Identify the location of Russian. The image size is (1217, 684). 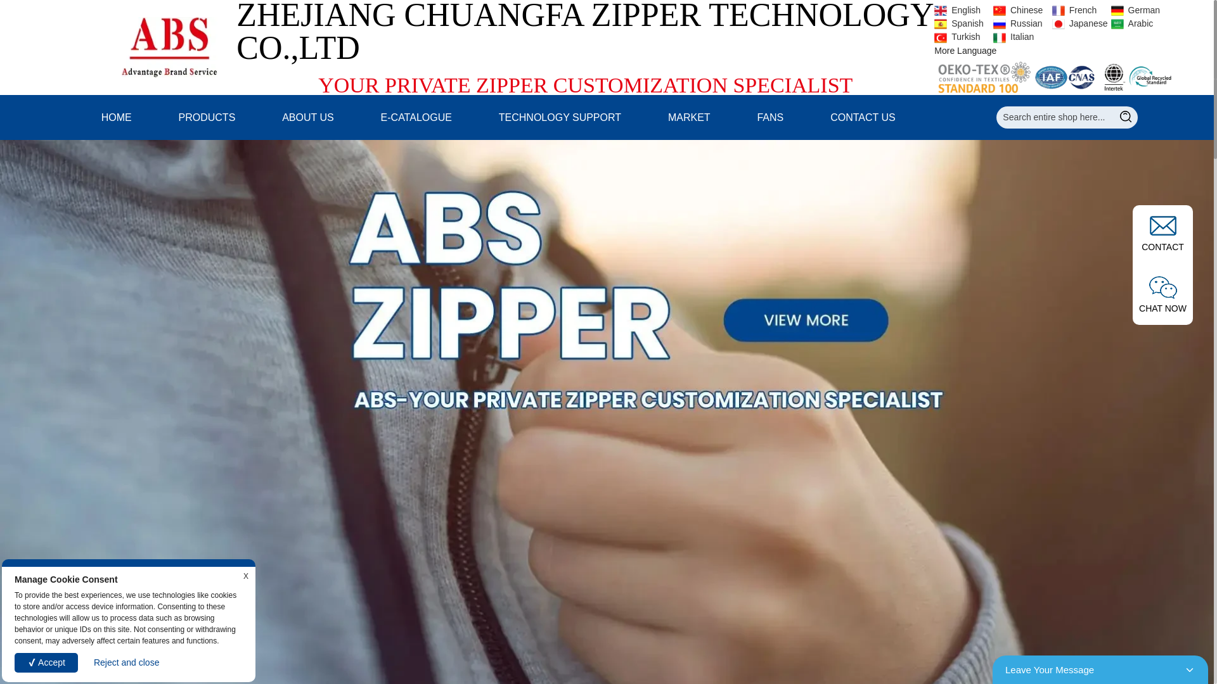
(1021, 23).